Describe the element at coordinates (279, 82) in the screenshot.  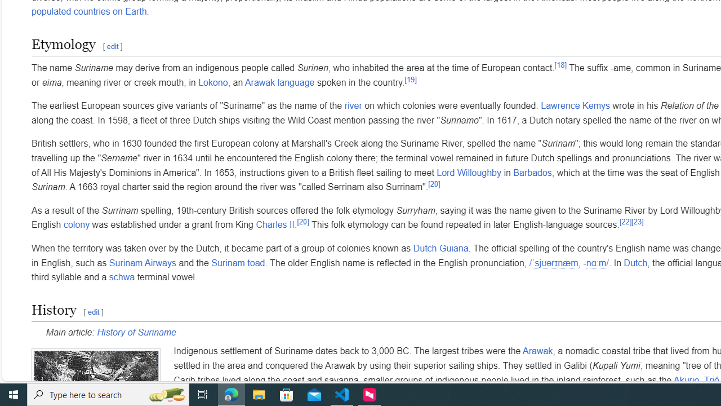
I see `Arawak language` at that location.